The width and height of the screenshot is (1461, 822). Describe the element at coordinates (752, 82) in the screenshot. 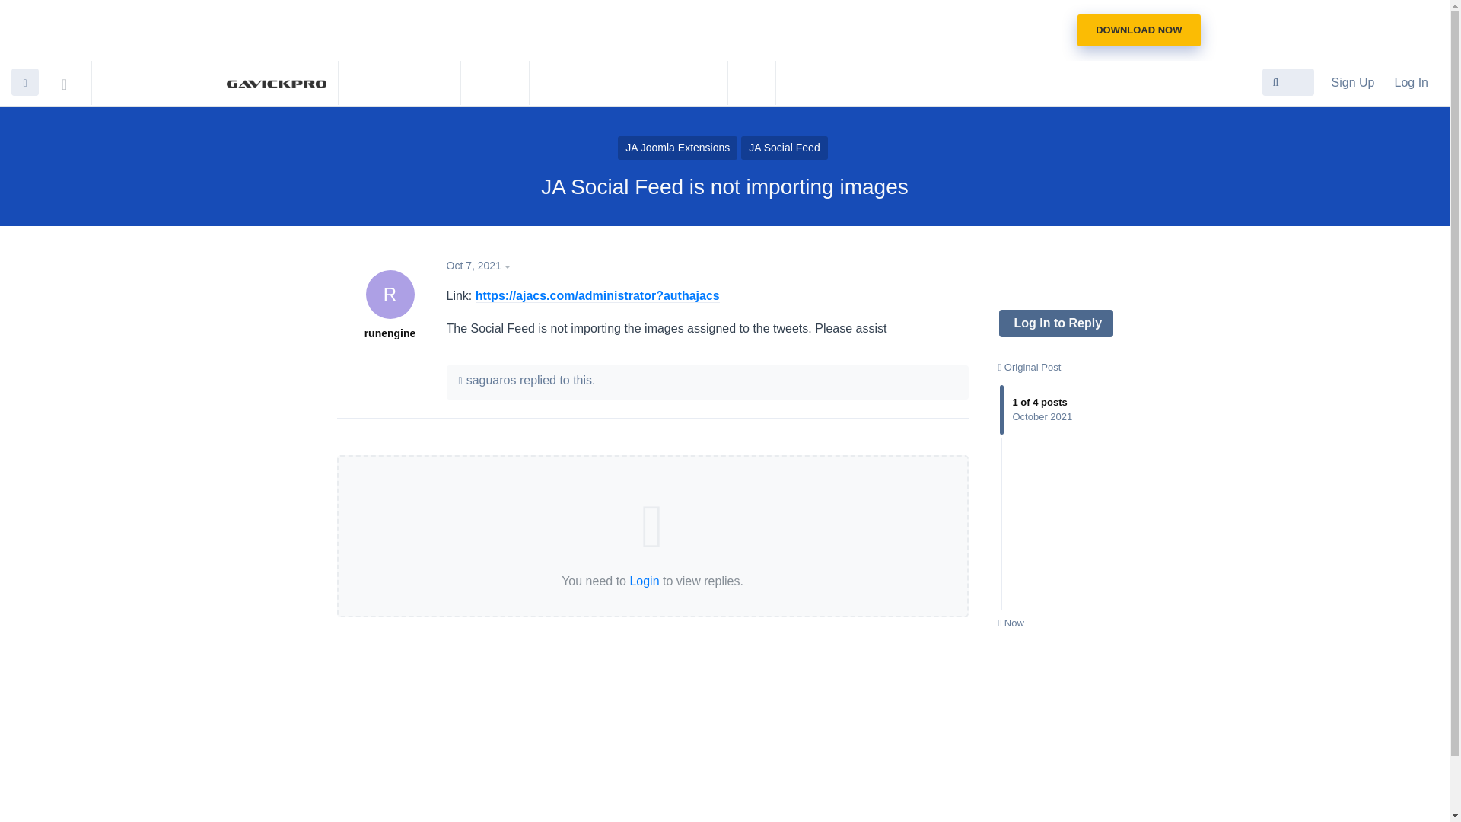

I see `DTH Development Homepage` at that location.